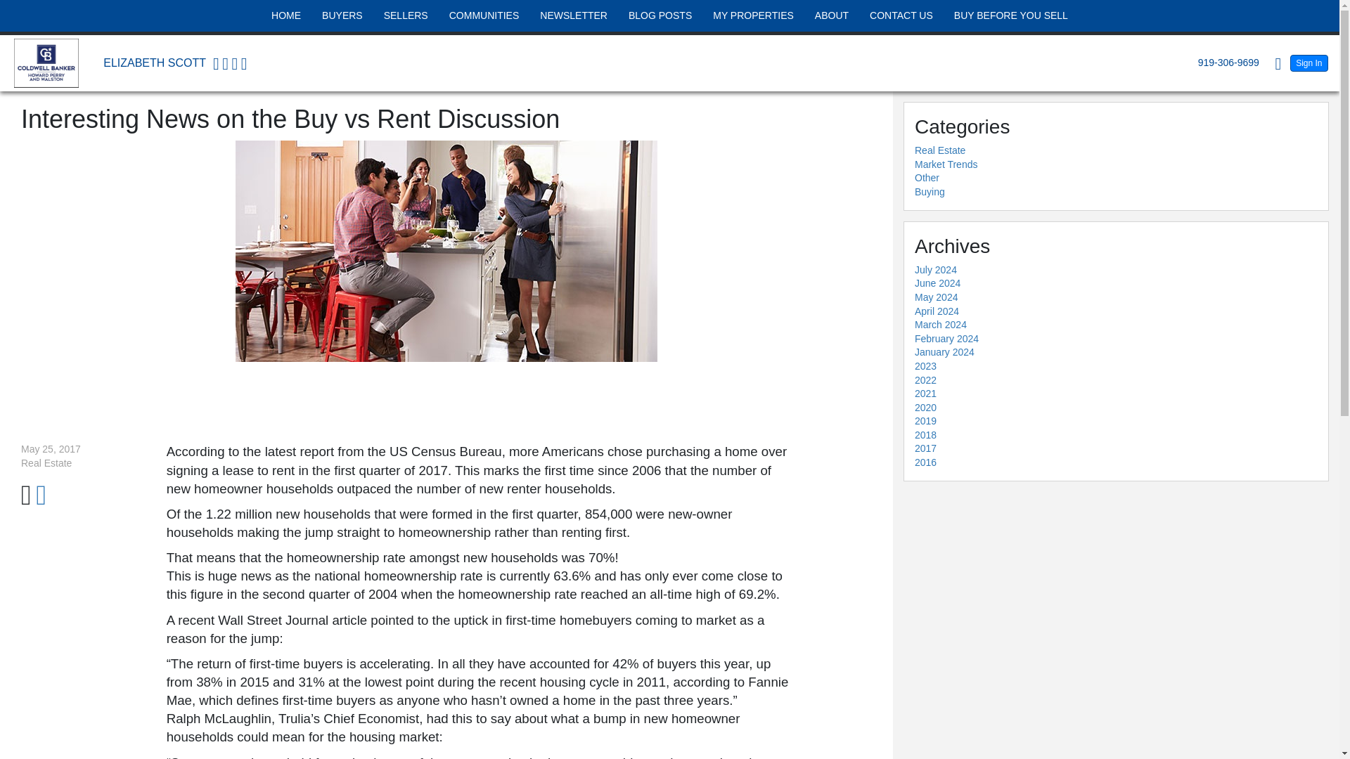 The image size is (1350, 759). I want to click on May 2024, so click(936, 297).